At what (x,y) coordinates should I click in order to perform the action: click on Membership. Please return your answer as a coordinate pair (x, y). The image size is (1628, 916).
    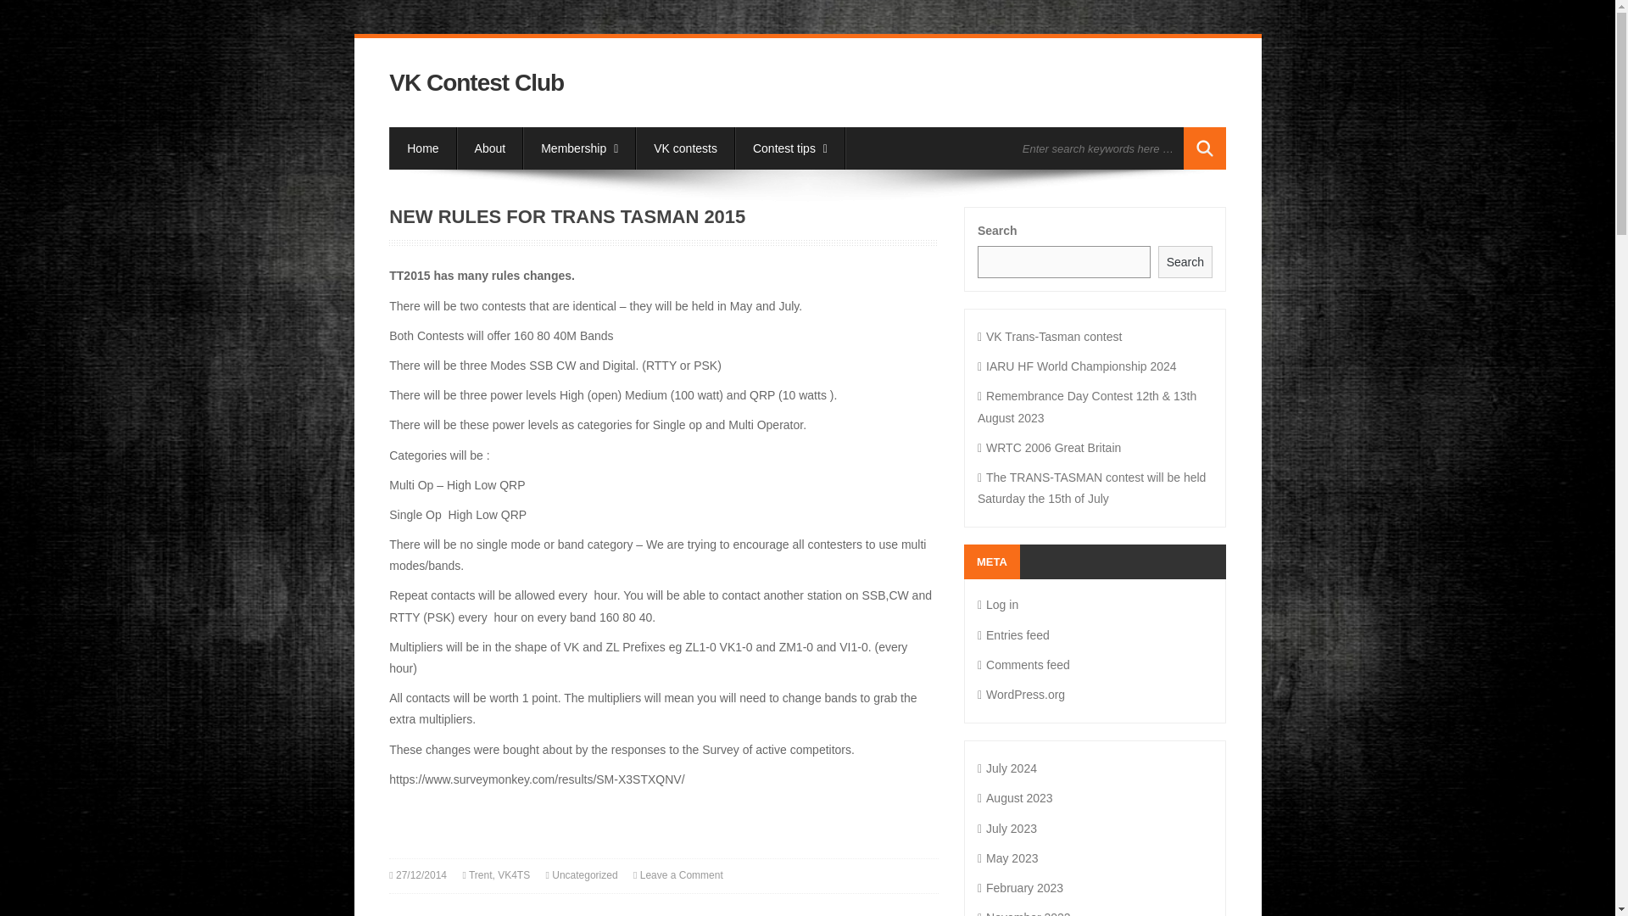
    Looking at the image, I should click on (579, 148).